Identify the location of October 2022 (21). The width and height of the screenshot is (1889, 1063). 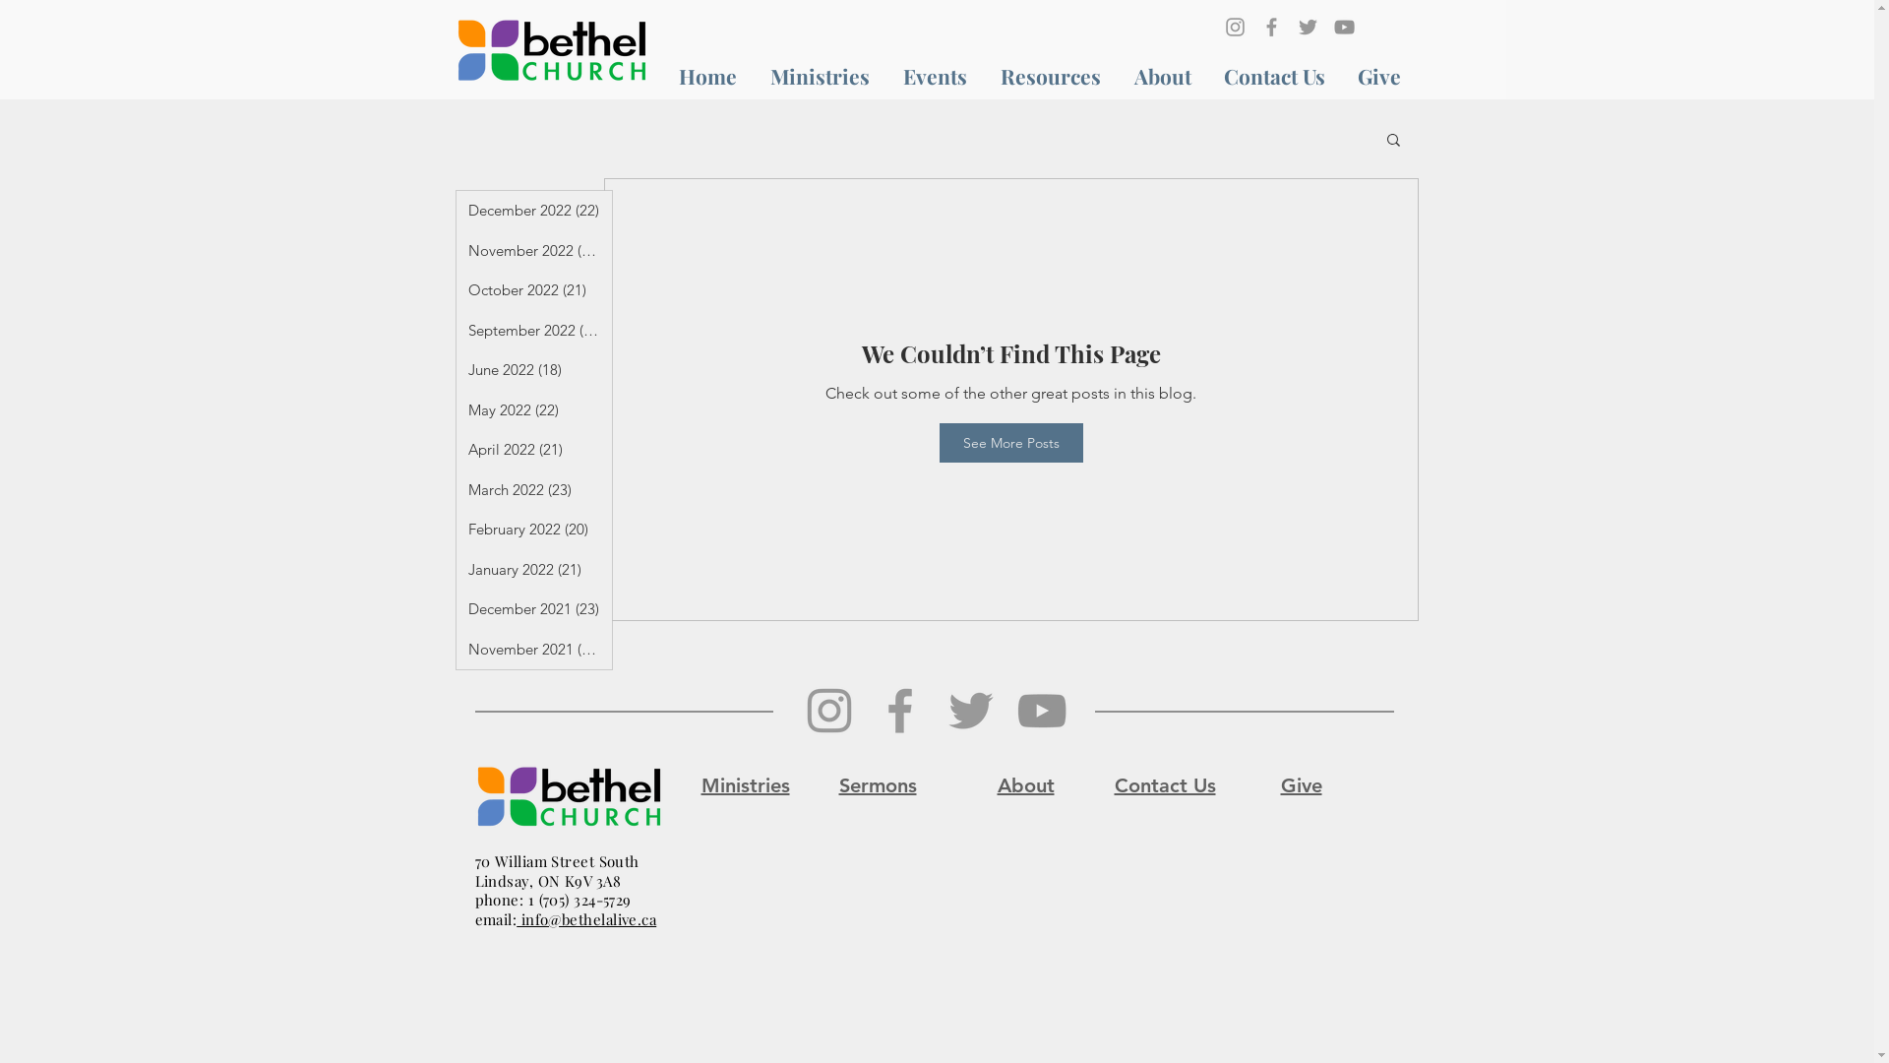
(534, 291).